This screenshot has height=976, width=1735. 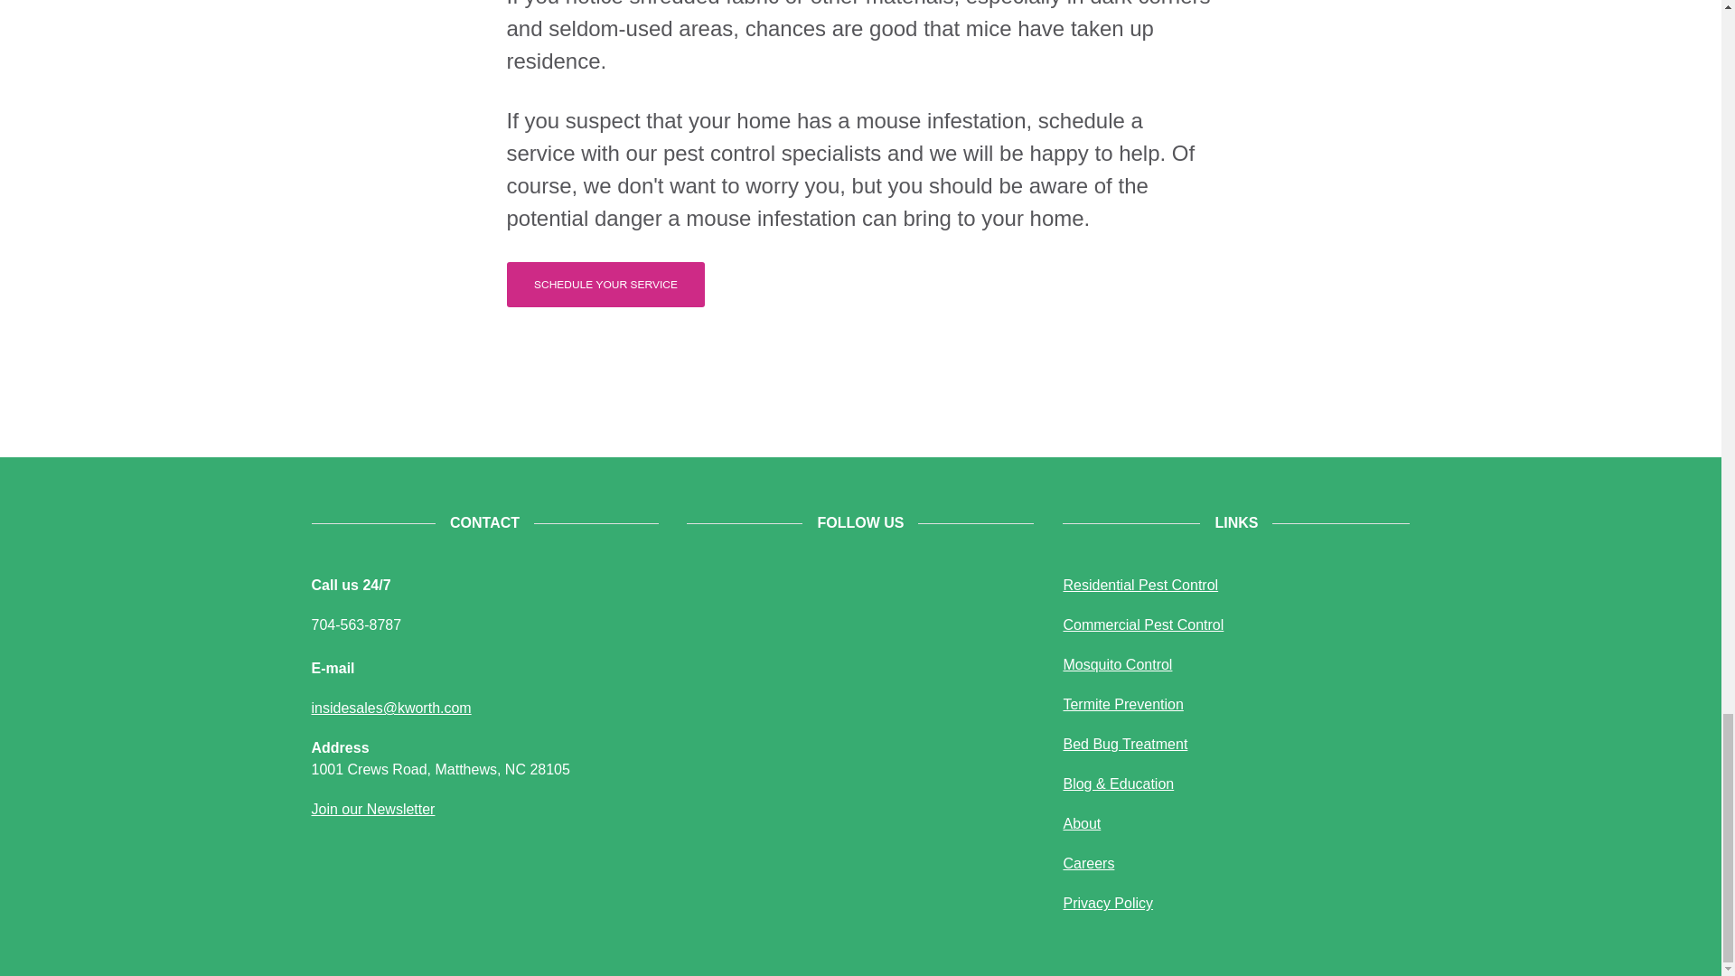 I want to click on Pest Control, so click(x=1139, y=585).